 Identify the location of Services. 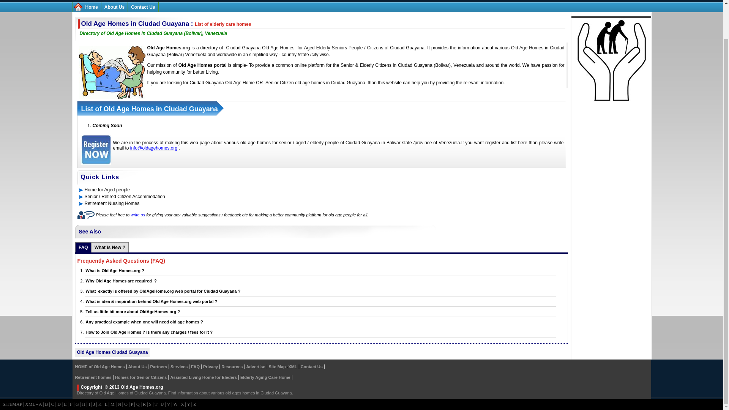
(179, 367).